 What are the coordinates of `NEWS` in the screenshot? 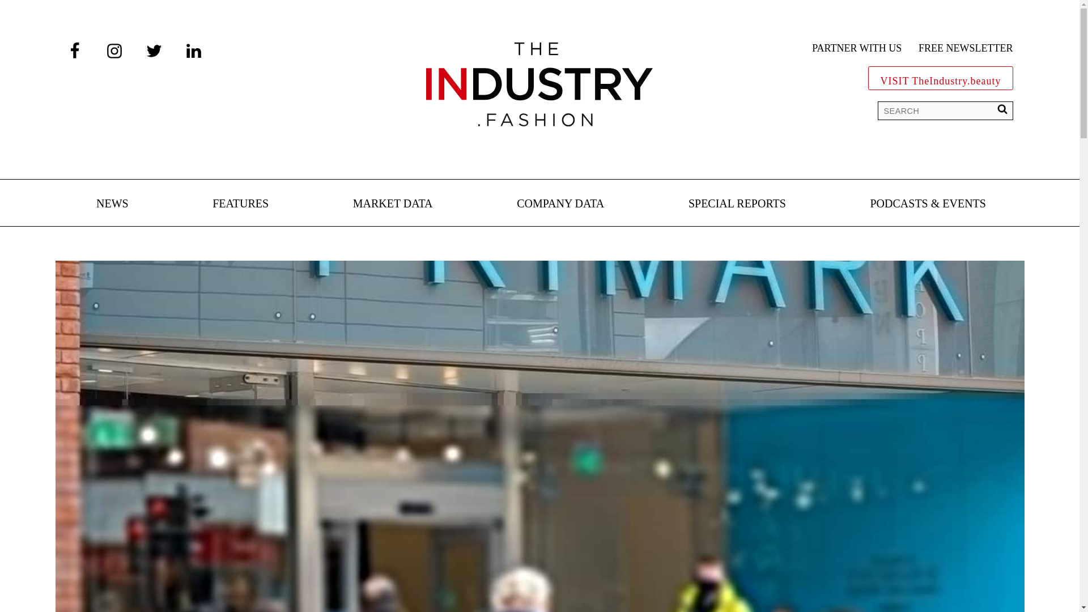 It's located at (112, 204).